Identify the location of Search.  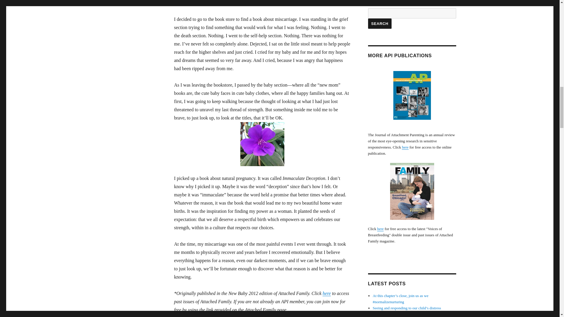
(380, 23).